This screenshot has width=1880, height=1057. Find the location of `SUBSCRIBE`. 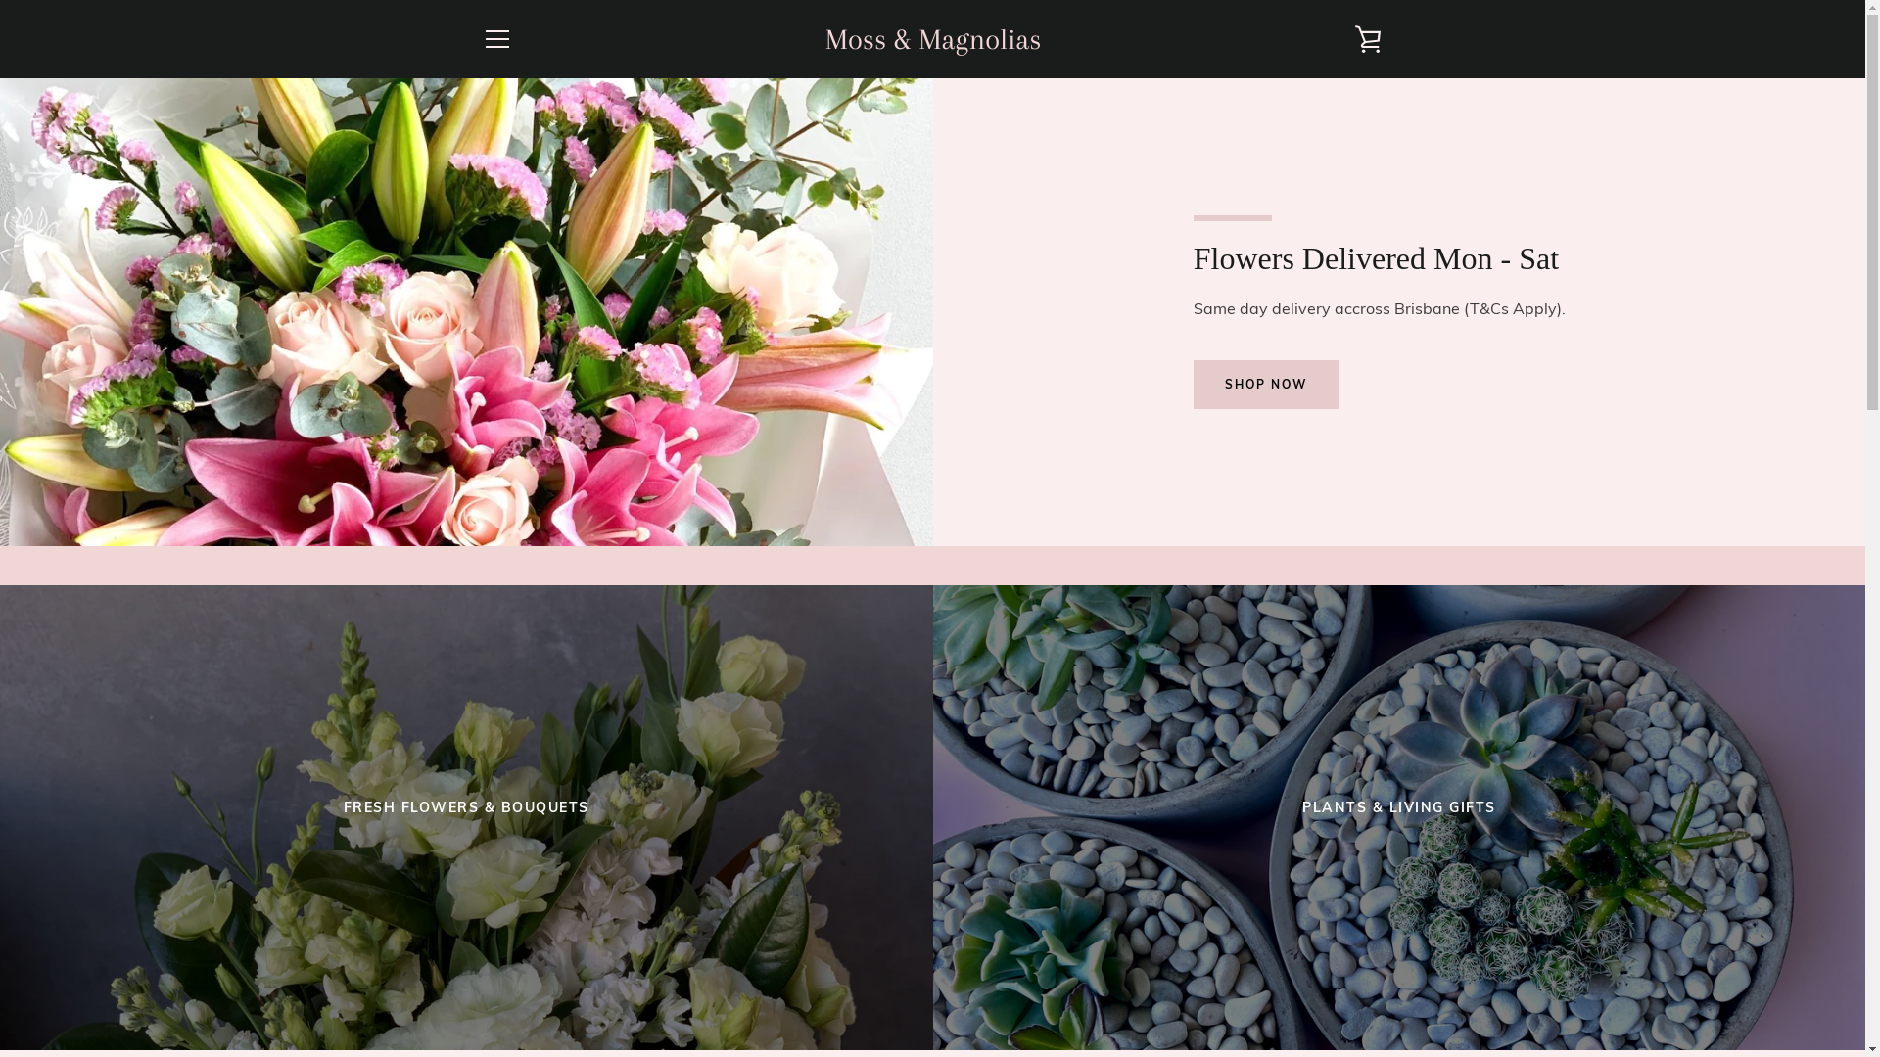

SUBSCRIBE is located at coordinates (1332, 877).